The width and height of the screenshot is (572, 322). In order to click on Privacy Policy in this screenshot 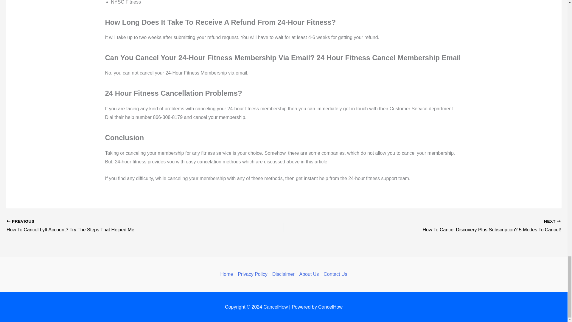, I will do `click(253, 274)`.